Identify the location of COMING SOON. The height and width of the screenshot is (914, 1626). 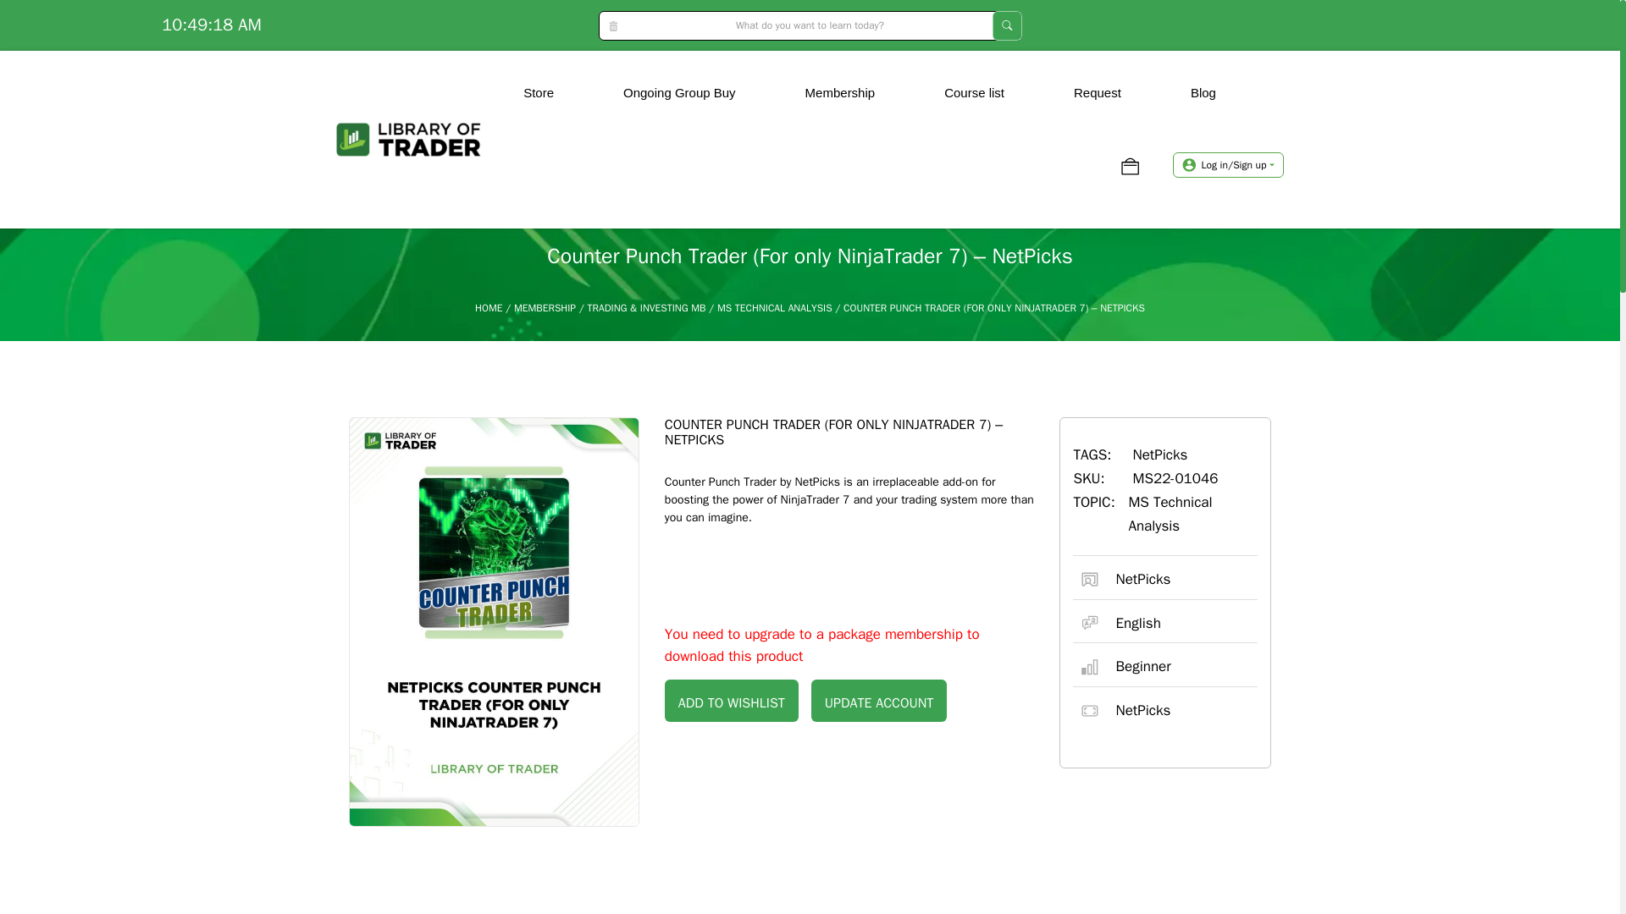
(715, 158).